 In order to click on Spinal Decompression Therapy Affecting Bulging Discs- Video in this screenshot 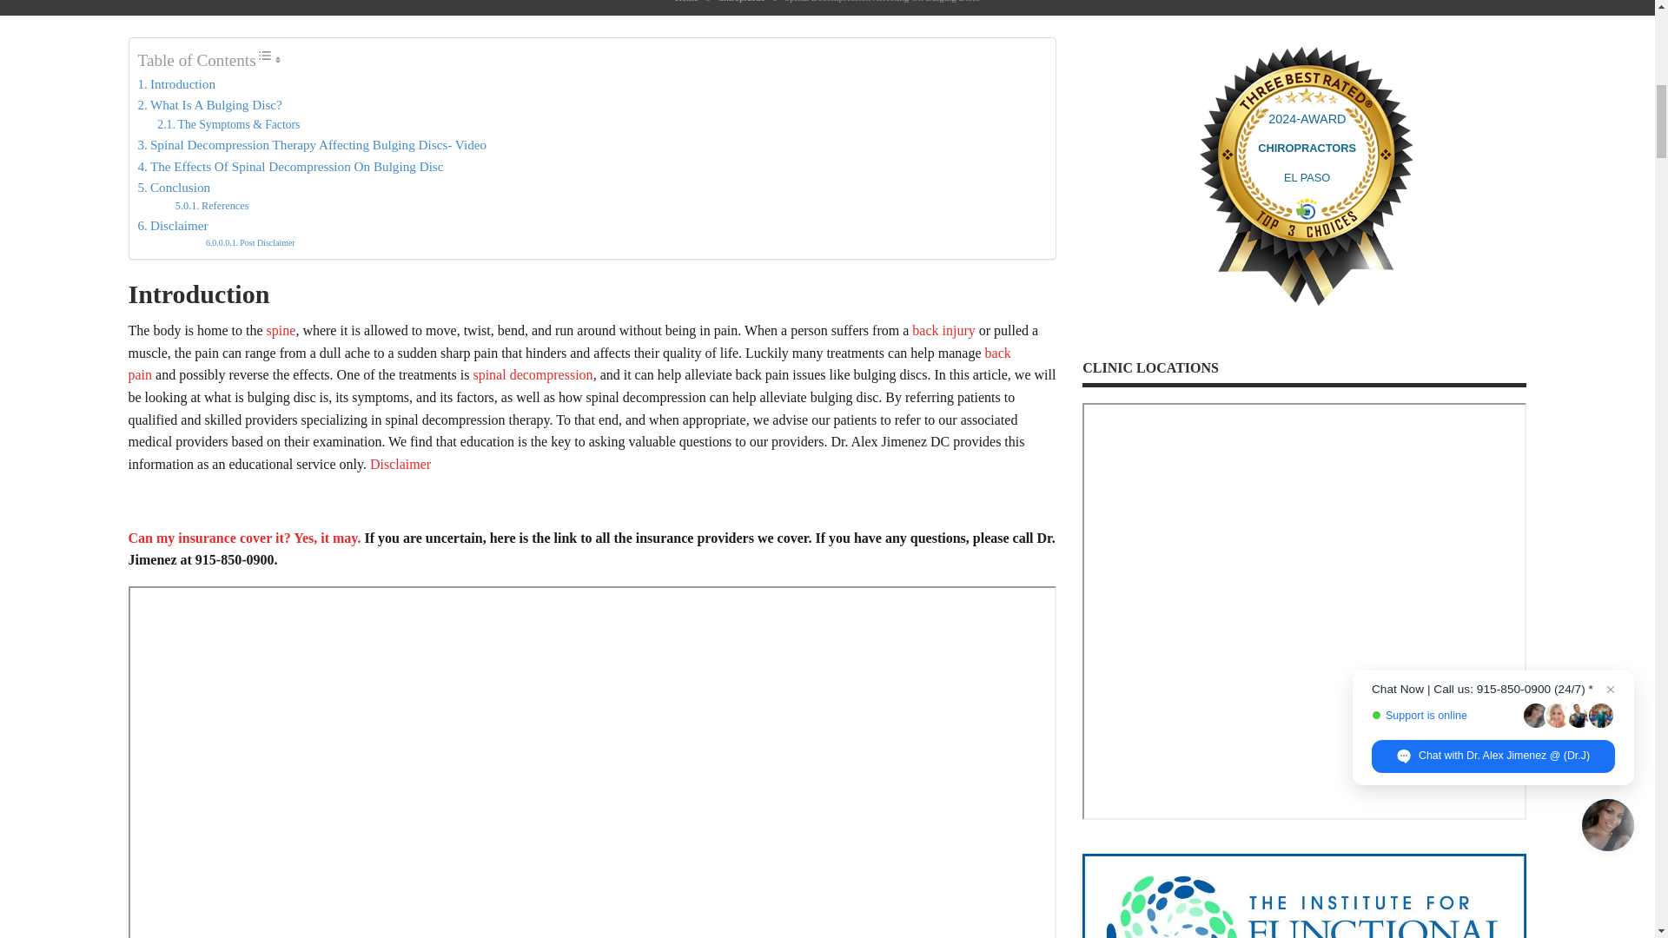, I will do `click(311, 145)`.